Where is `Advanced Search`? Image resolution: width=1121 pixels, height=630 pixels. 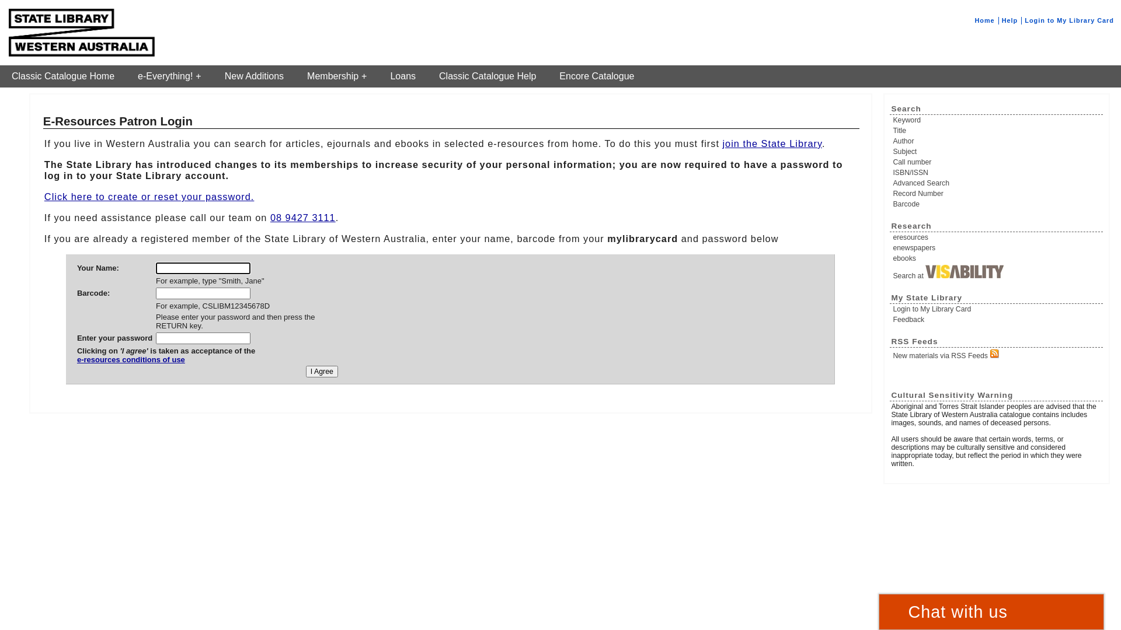 Advanced Search is located at coordinates (997, 183).